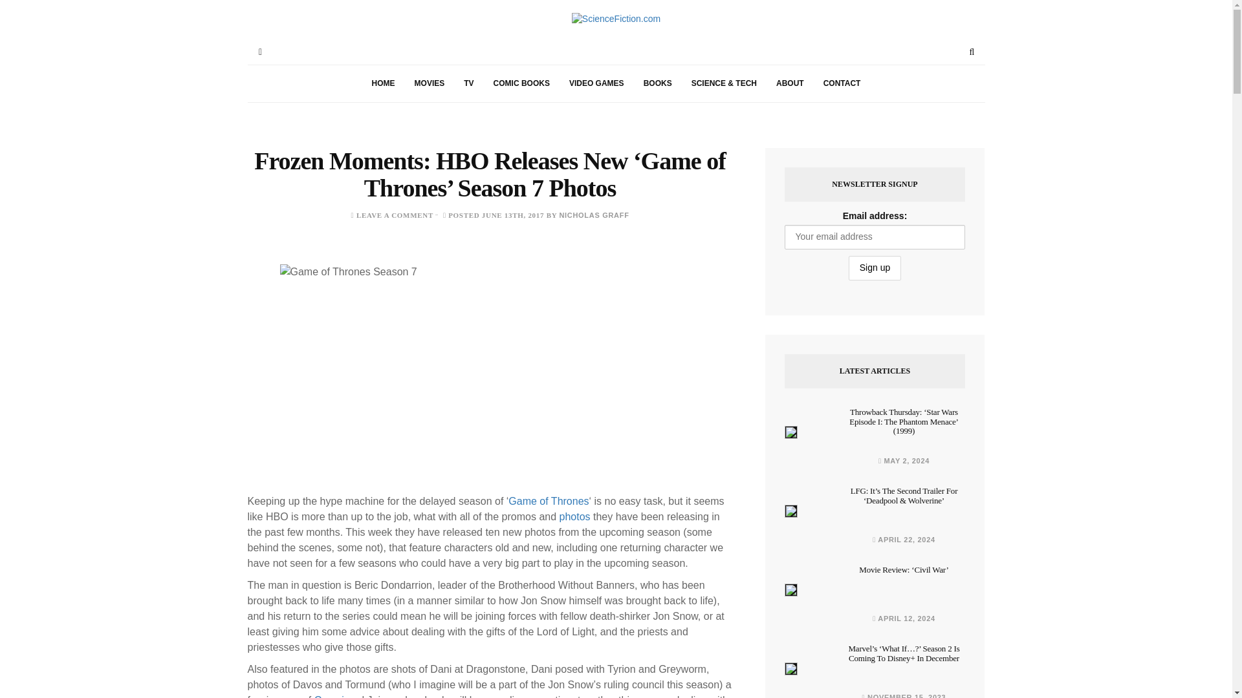 Image resolution: width=1242 pixels, height=698 pixels. Describe the element at coordinates (657, 83) in the screenshot. I see `BOOKS` at that location.